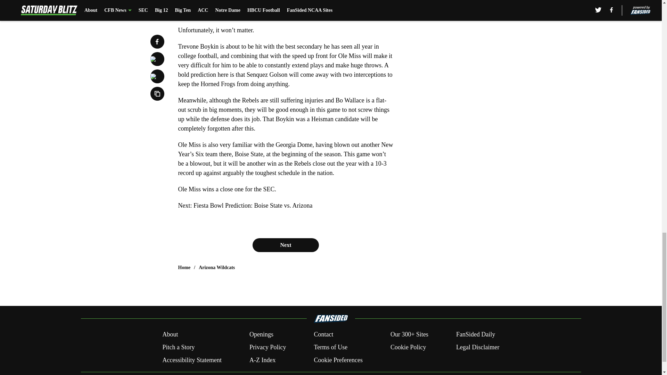 The image size is (667, 375). I want to click on FanSided Daily, so click(476, 335).